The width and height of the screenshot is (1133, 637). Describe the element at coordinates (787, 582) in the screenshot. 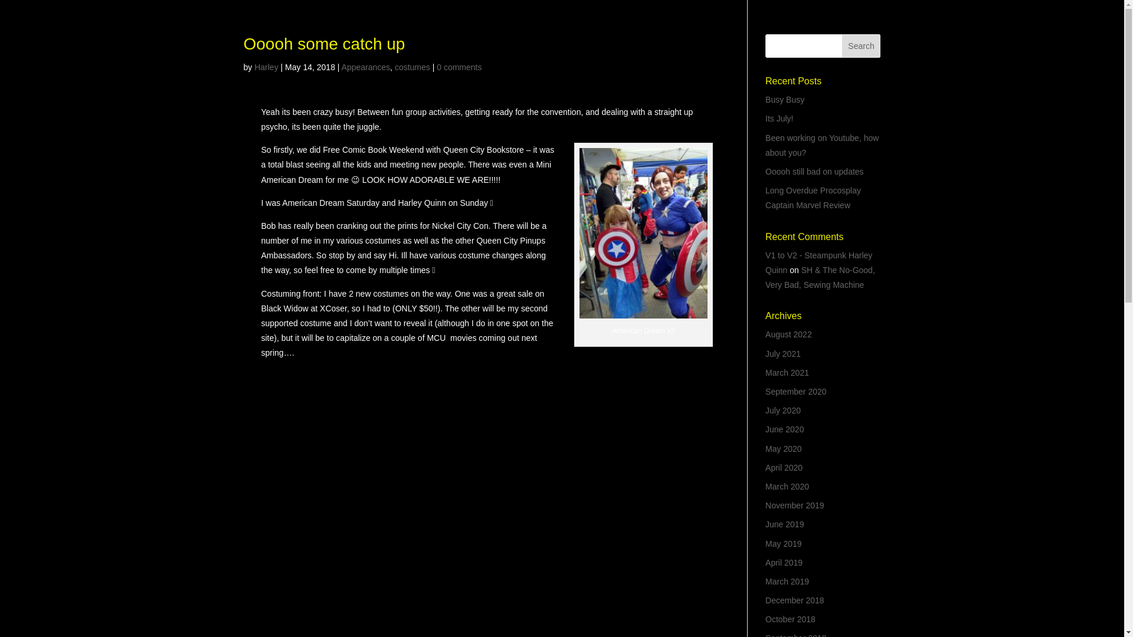

I see `March 2019` at that location.